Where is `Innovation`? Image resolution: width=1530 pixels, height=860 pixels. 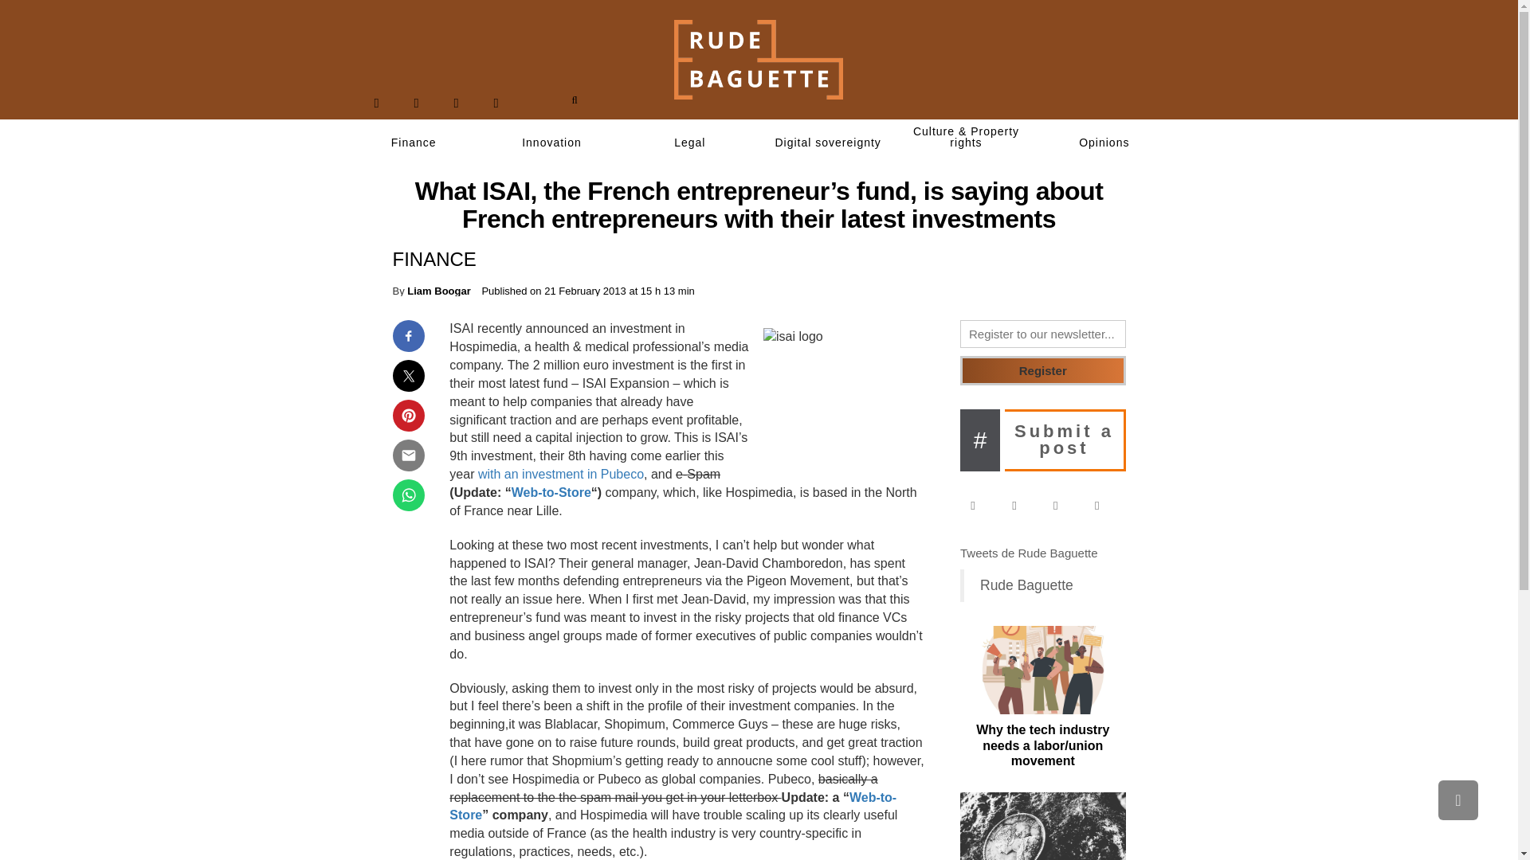
Innovation is located at coordinates (551, 143).